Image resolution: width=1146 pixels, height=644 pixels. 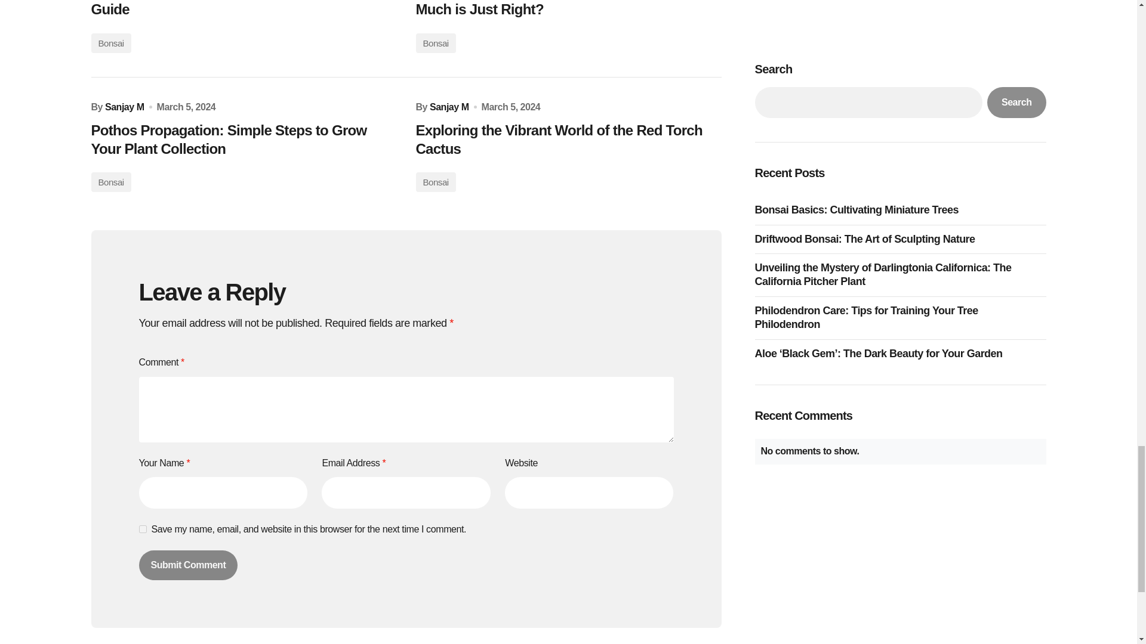 What do you see at coordinates (435, 182) in the screenshot?
I see `Bonsai` at bounding box center [435, 182].